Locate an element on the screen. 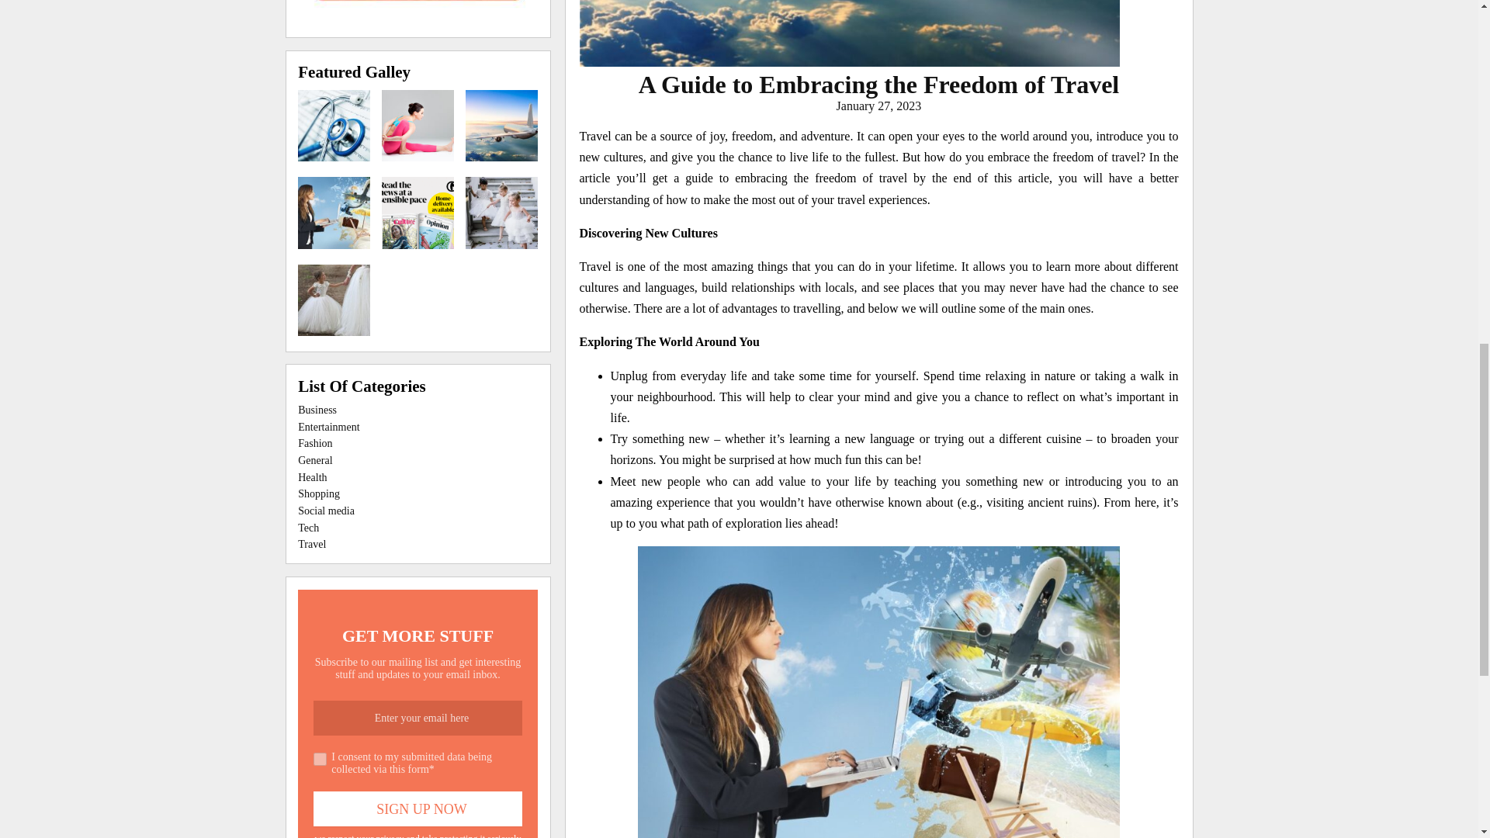 The height and width of the screenshot is (838, 1490). January 27, 2023 is located at coordinates (878, 106).